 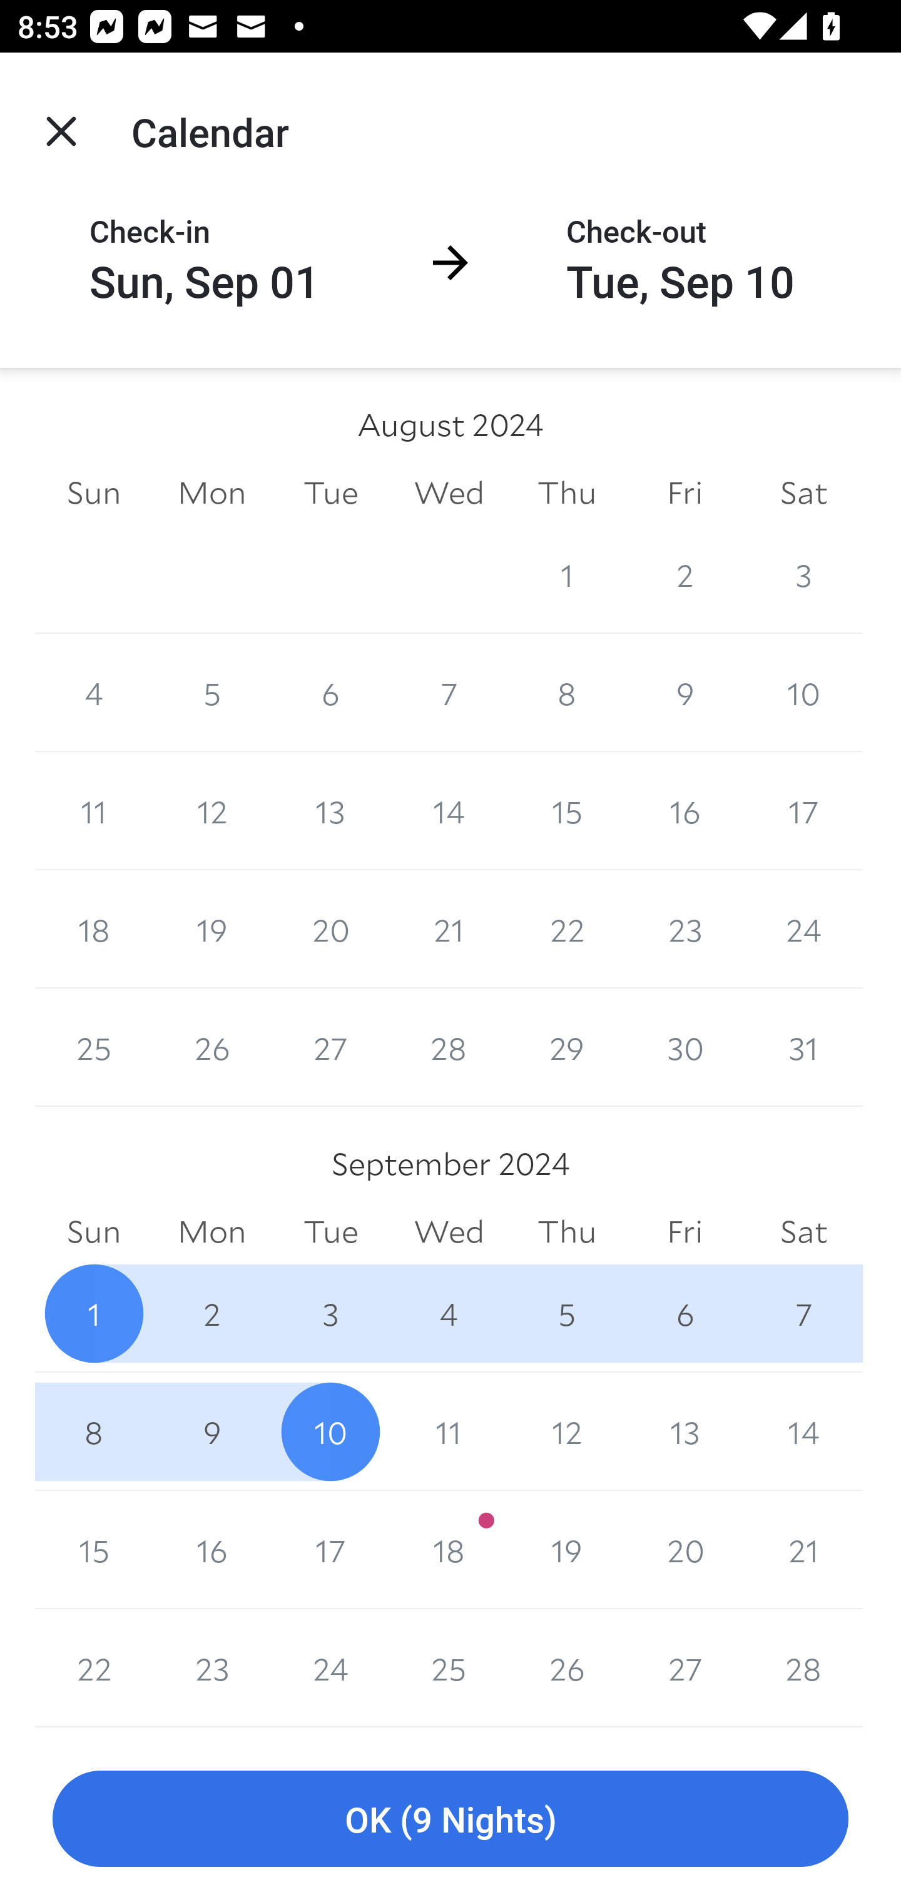 What do you see at coordinates (330, 930) in the screenshot?
I see `20 20 August 2024` at bounding box center [330, 930].